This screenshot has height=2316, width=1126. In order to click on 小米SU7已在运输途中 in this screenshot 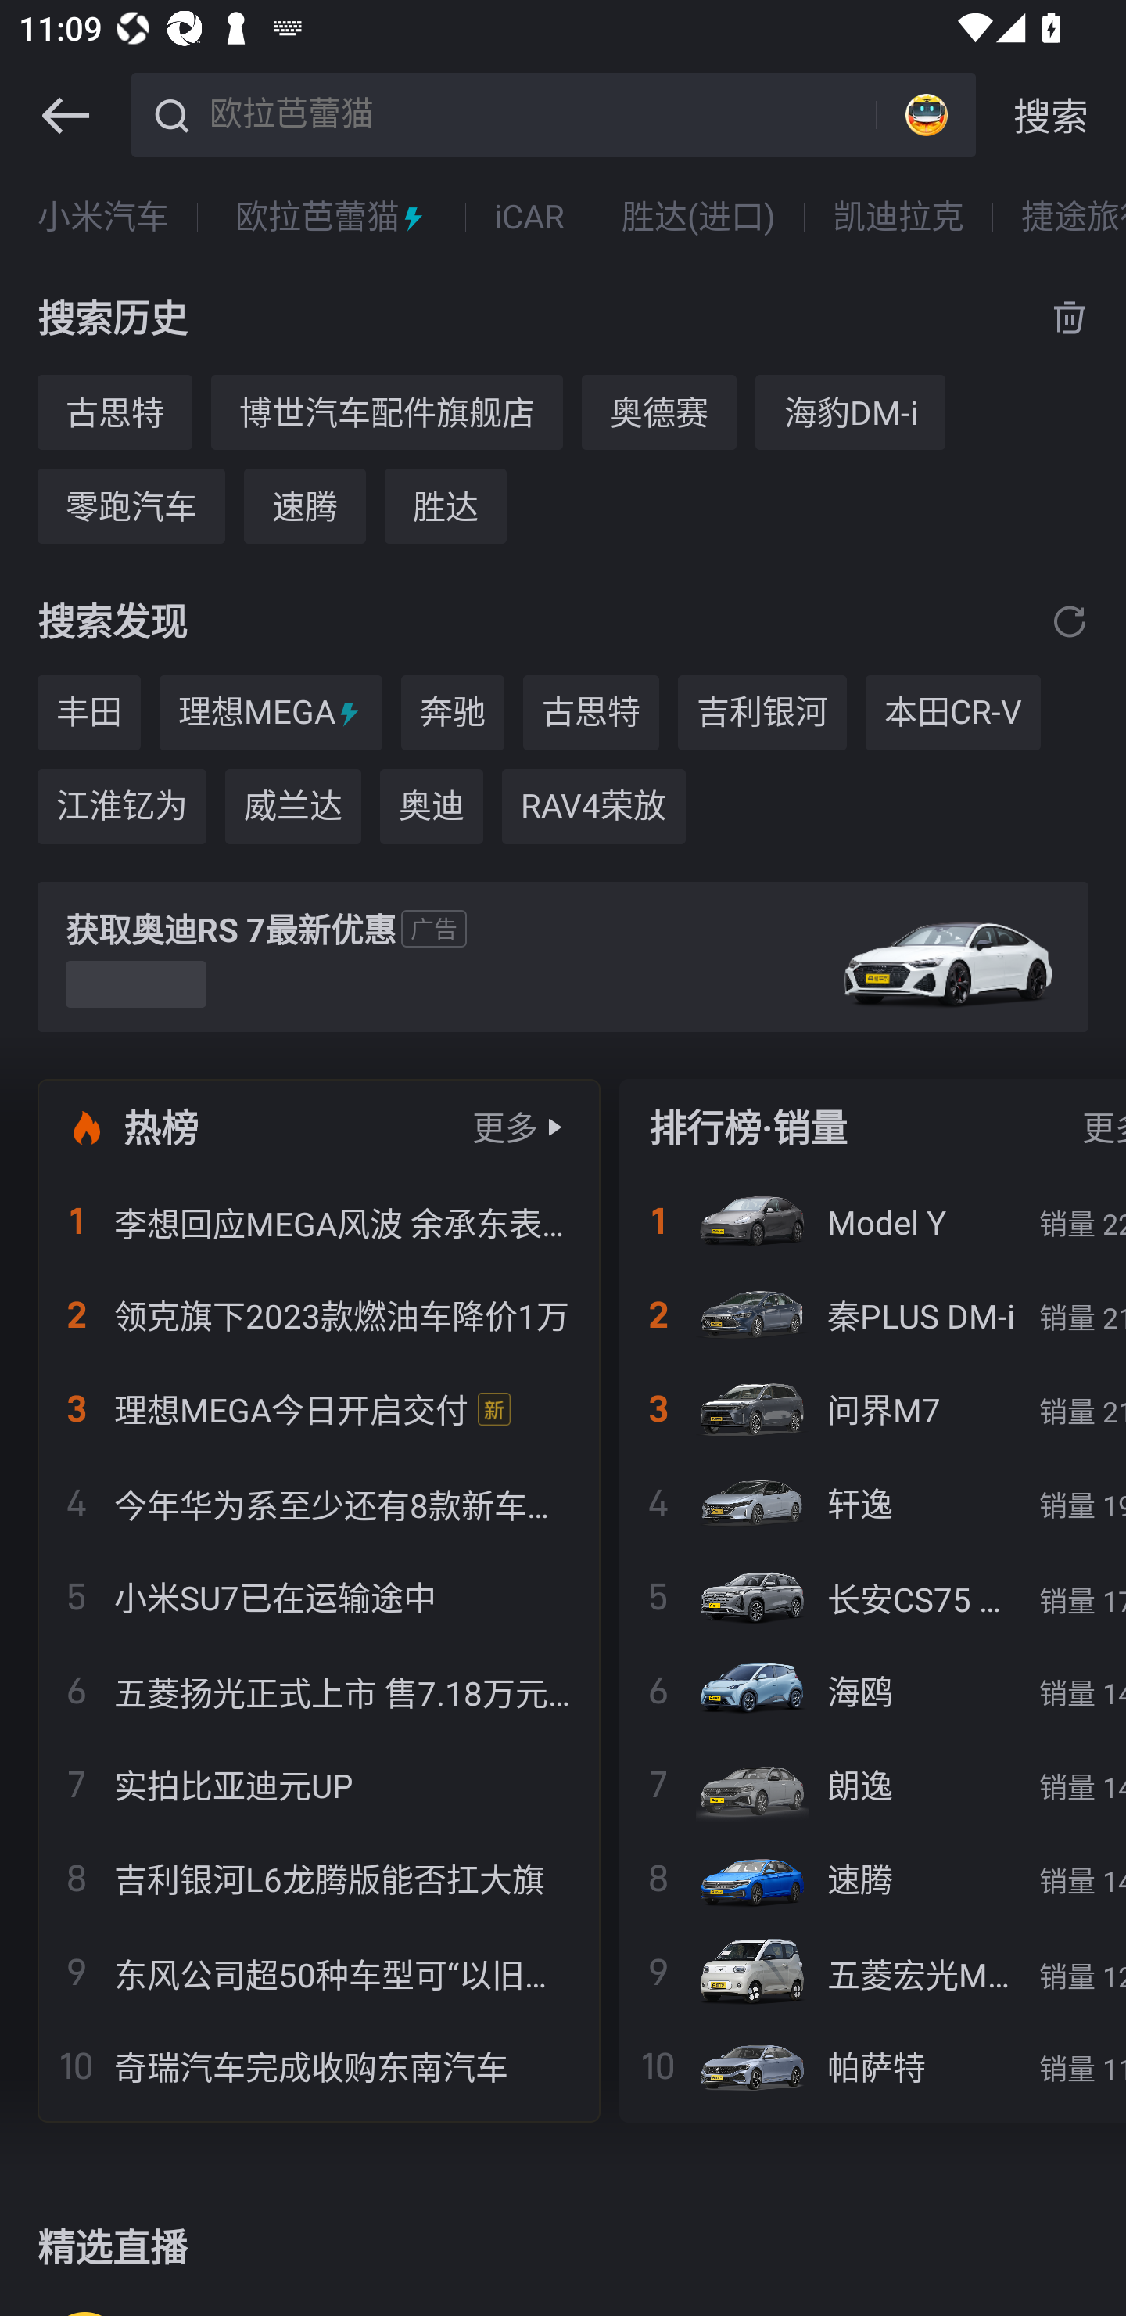, I will do `click(319, 1596)`.